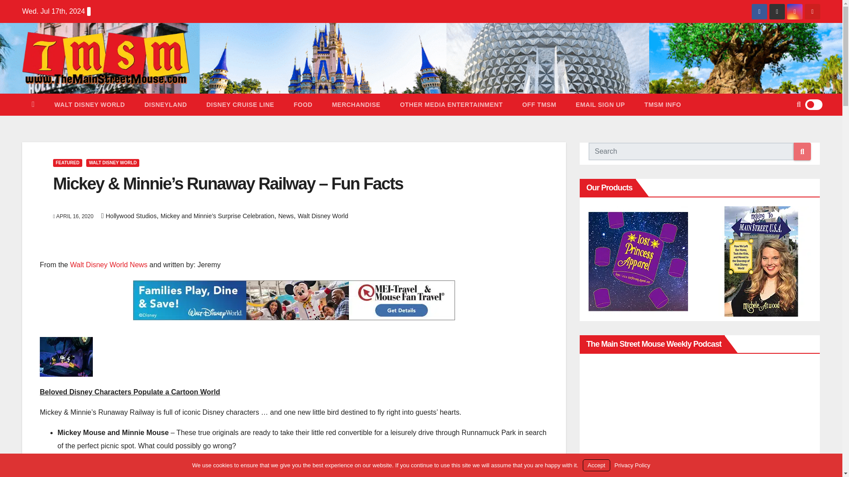 Image resolution: width=849 pixels, height=477 pixels. I want to click on DISNEY CRUISE LINE, so click(240, 104).